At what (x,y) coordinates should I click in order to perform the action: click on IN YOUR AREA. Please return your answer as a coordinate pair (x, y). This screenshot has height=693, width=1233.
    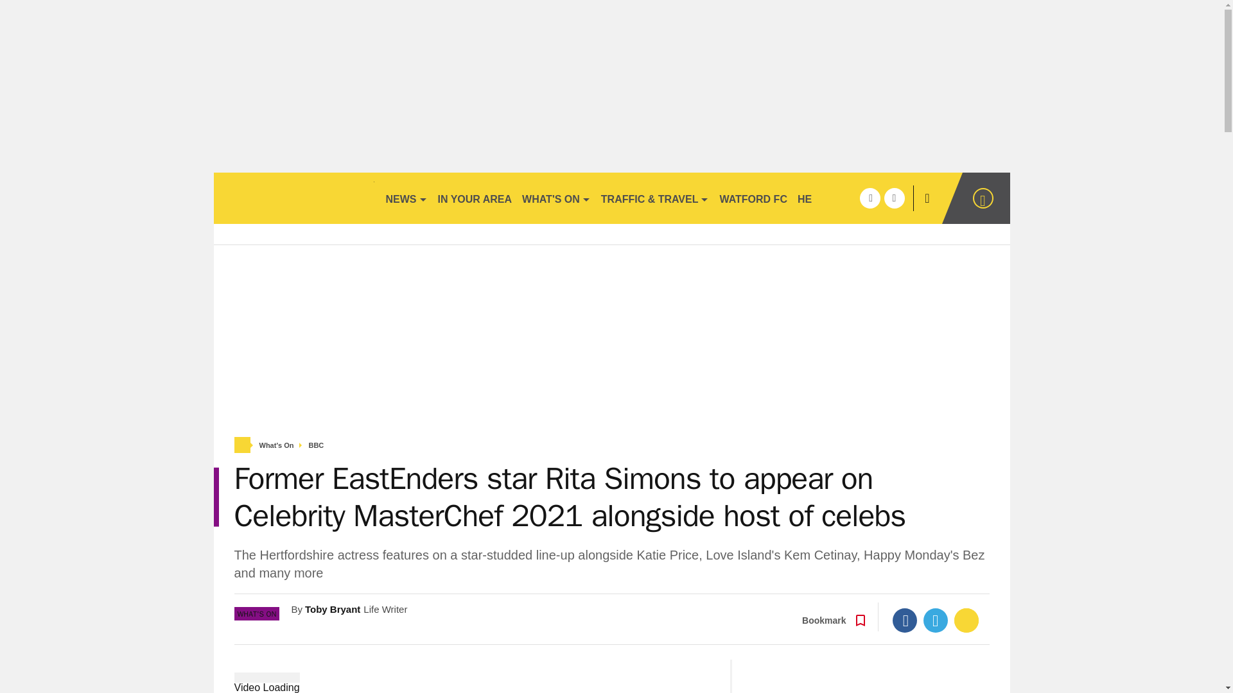
    Looking at the image, I should click on (475, 198).